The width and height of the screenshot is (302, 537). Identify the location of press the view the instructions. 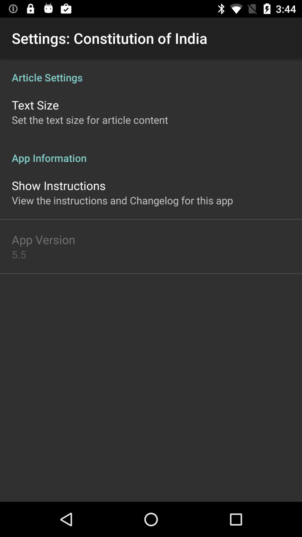
(122, 200).